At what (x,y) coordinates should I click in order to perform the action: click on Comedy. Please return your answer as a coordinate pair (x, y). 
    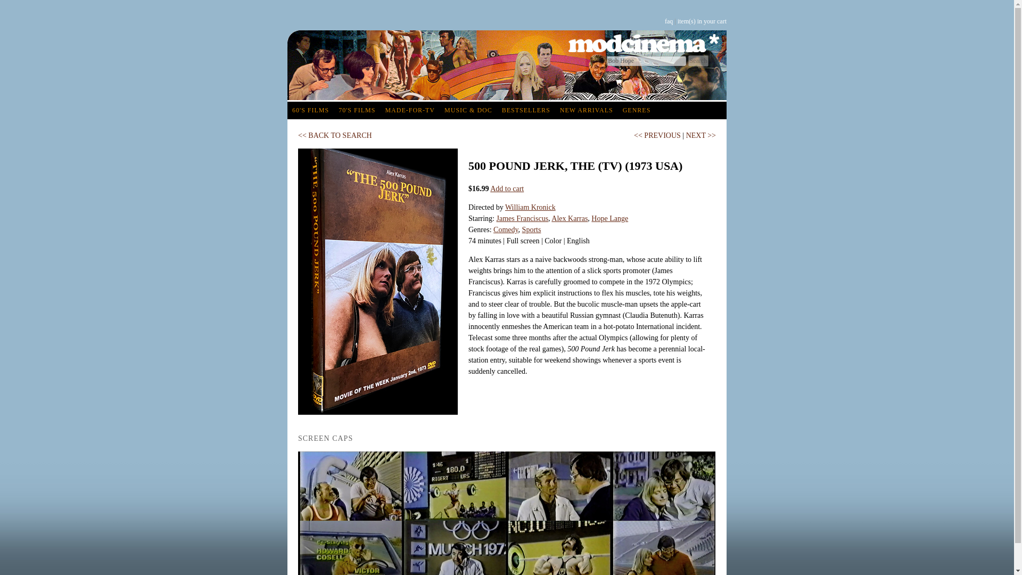
    Looking at the image, I should click on (506, 229).